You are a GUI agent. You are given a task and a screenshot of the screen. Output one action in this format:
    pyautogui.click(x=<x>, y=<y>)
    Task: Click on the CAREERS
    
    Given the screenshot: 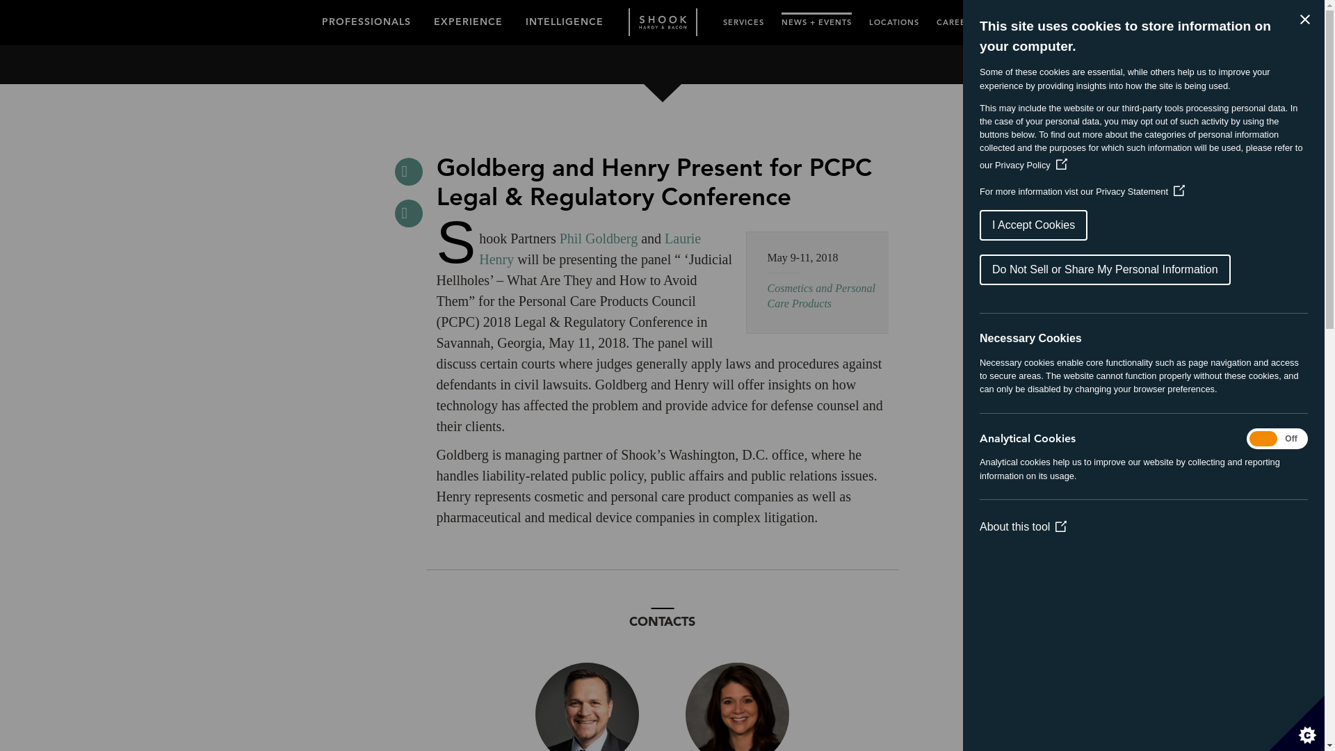 What is the action you would take?
    pyautogui.click(x=955, y=19)
    